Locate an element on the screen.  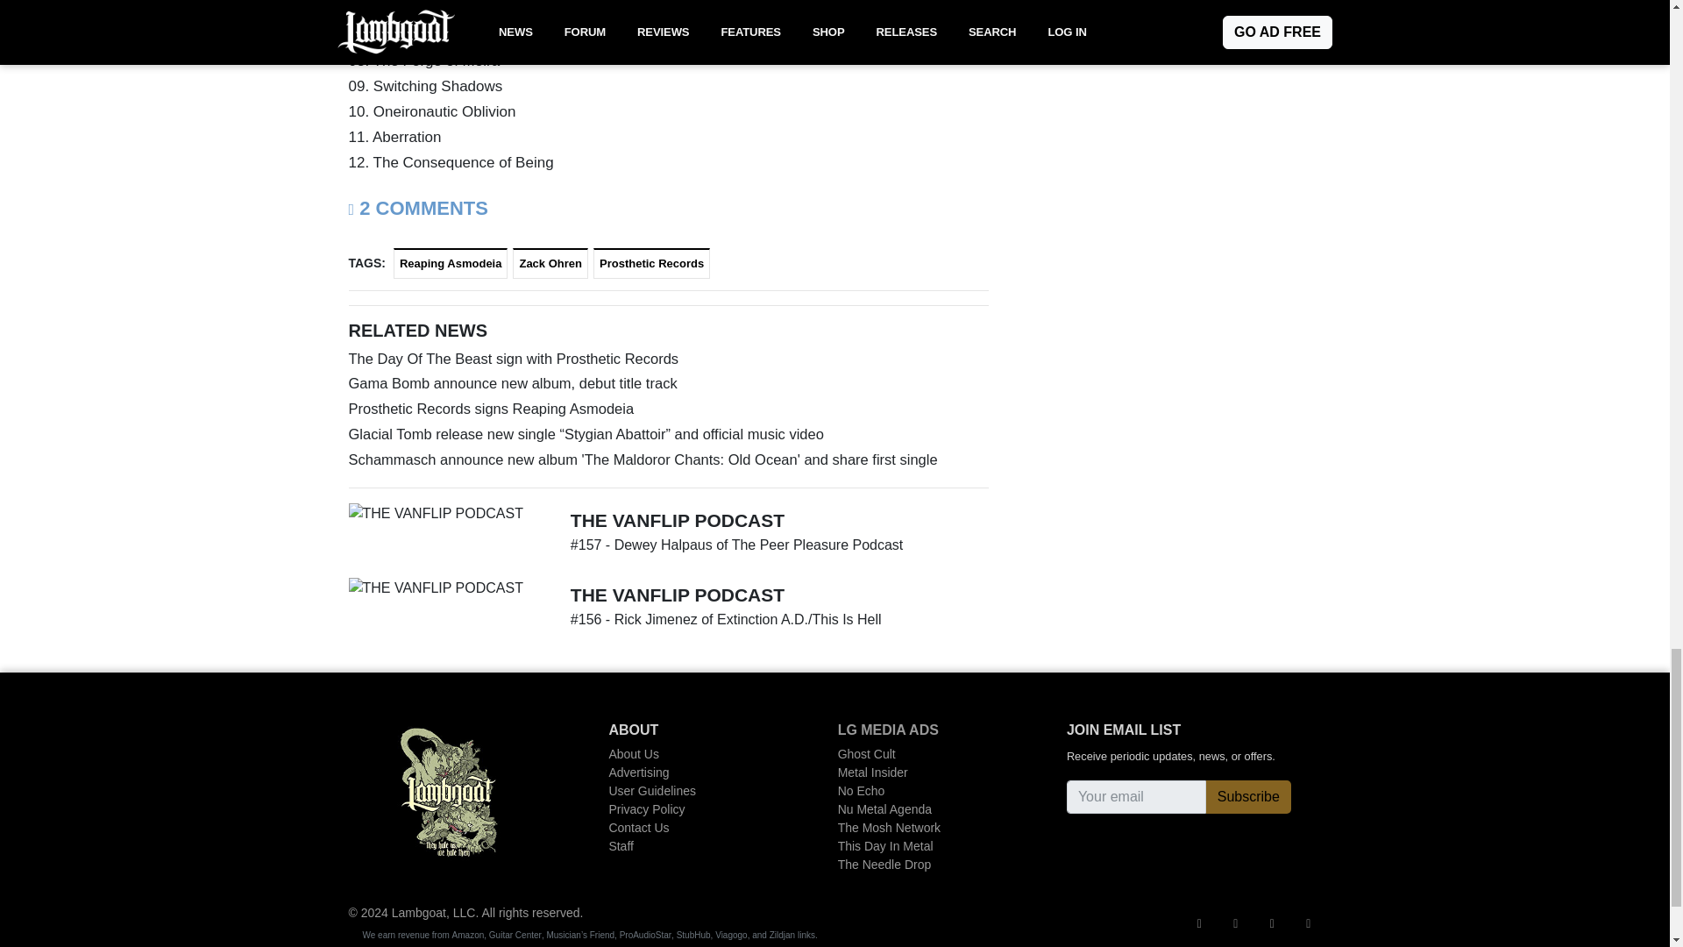
Subscribe is located at coordinates (1248, 796).